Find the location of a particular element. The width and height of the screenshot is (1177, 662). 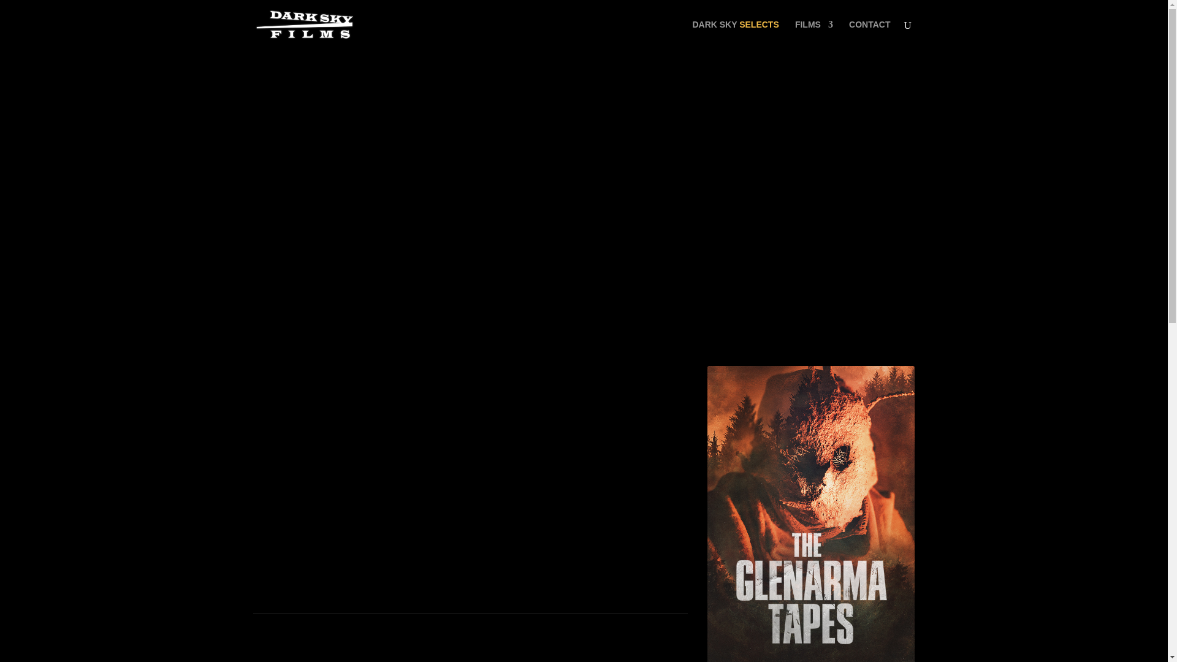

CONTACT is located at coordinates (869, 34).